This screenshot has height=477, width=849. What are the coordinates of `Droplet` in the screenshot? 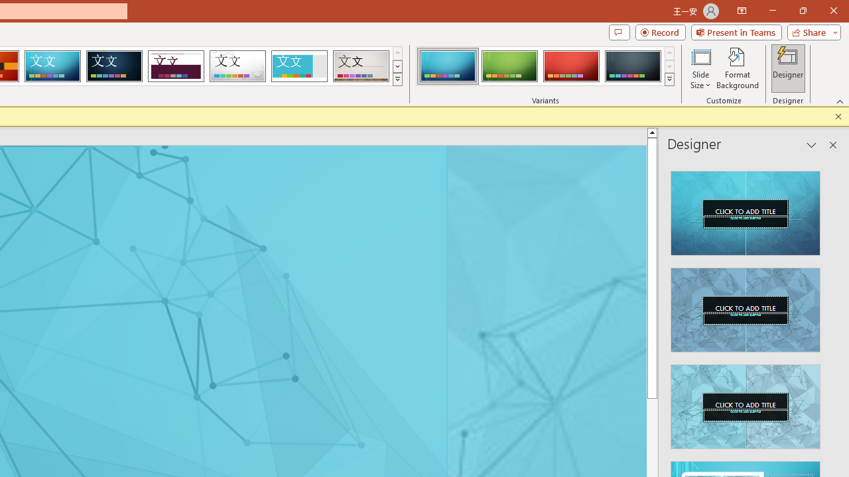 It's located at (237, 66).